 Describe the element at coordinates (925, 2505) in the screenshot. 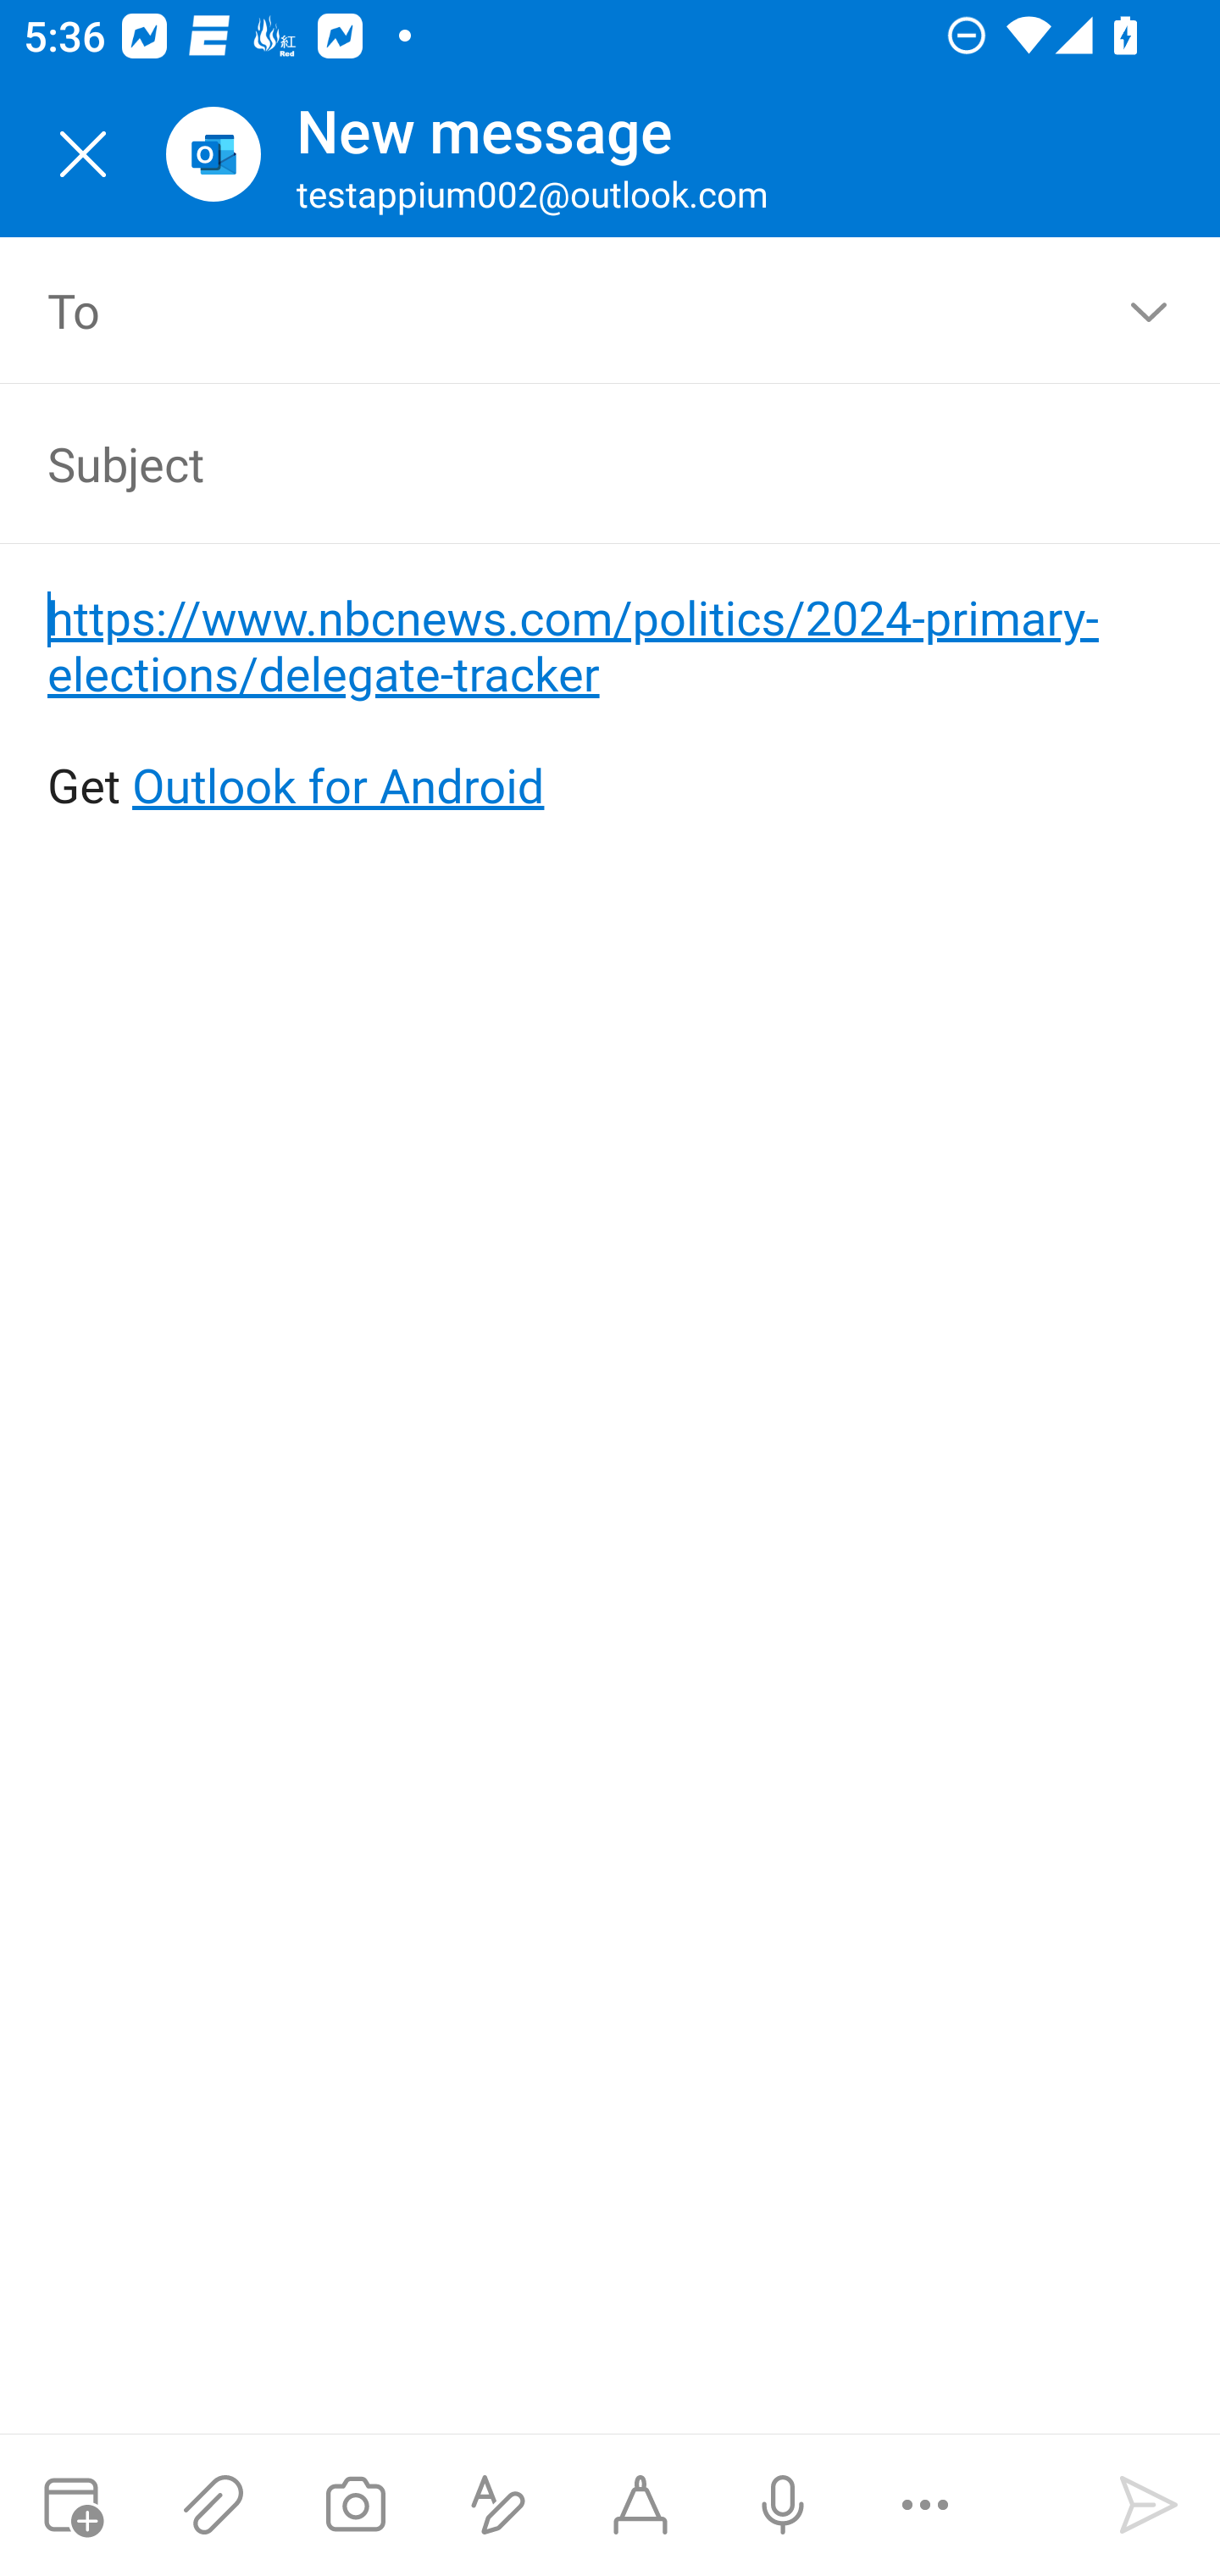

I see `More options` at that location.